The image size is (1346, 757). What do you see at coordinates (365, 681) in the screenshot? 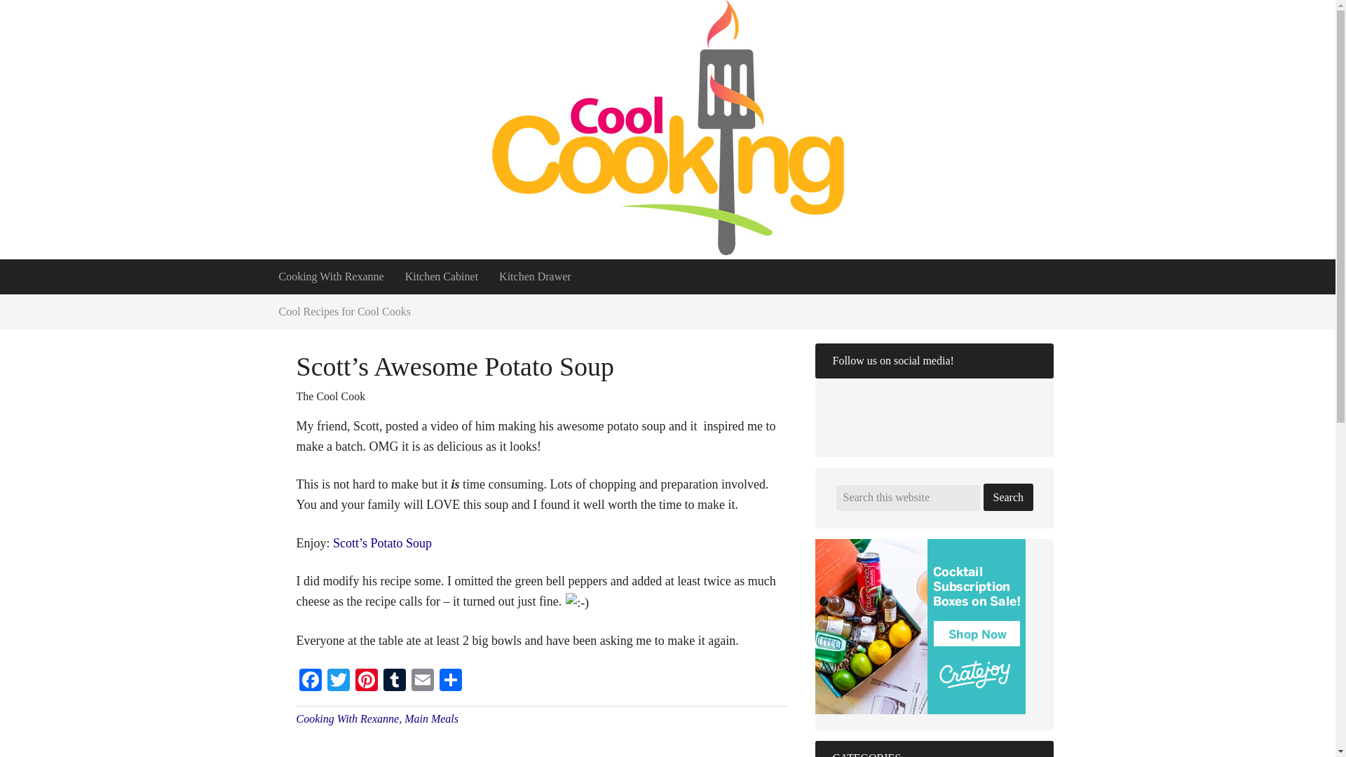
I see `Pinterest` at bounding box center [365, 681].